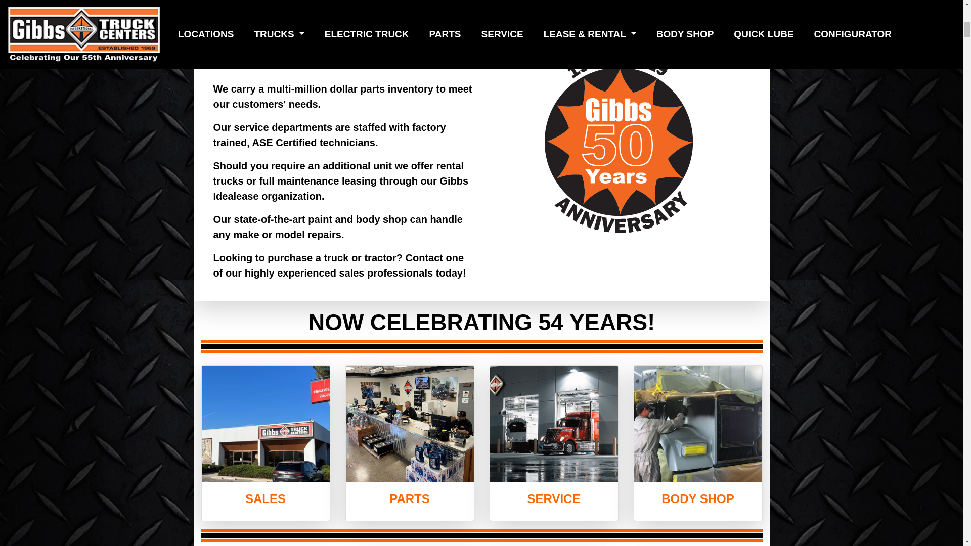  I want to click on PARTS, so click(410, 498).